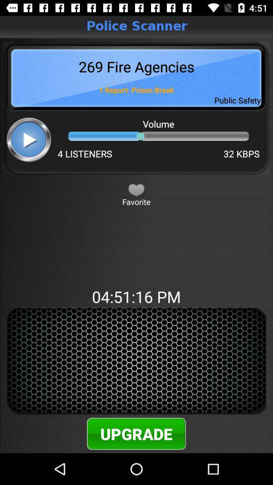 The height and width of the screenshot is (485, 273). What do you see at coordinates (28, 139) in the screenshot?
I see `play` at bounding box center [28, 139].